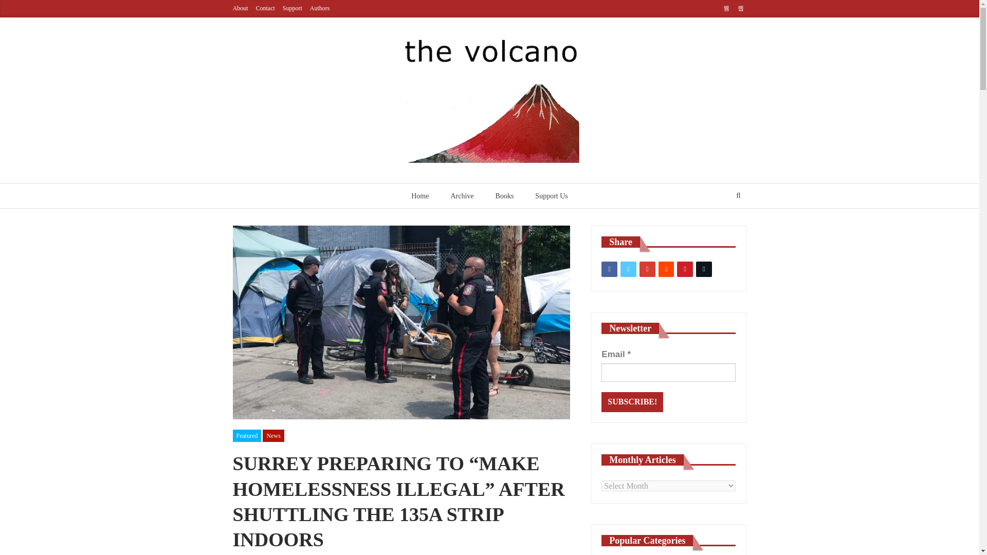 This screenshot has width=987, height=555. Describe the element at coordinates (668, 373) in the screenshot. I see `Email` at that location.